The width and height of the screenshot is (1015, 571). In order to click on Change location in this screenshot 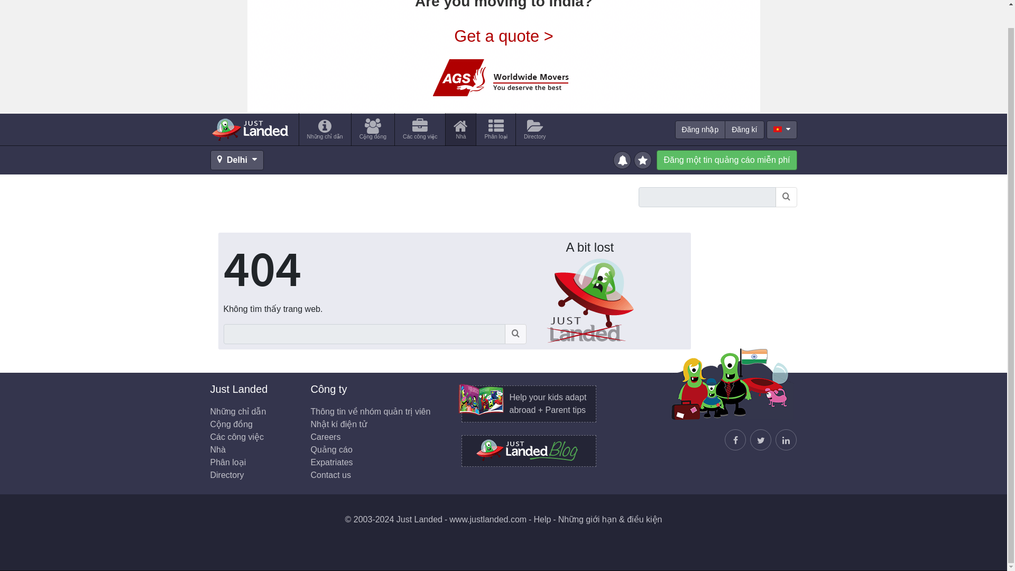, I will do `click(237, 160)`.